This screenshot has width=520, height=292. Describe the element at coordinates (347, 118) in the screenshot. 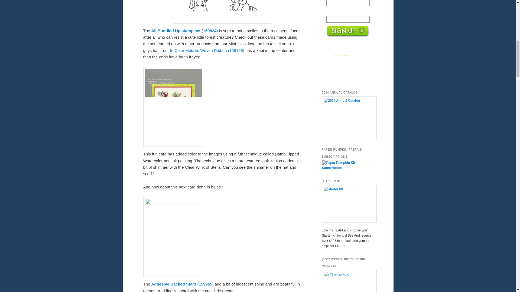

I see `2024 Annual Catalog ` at that location.